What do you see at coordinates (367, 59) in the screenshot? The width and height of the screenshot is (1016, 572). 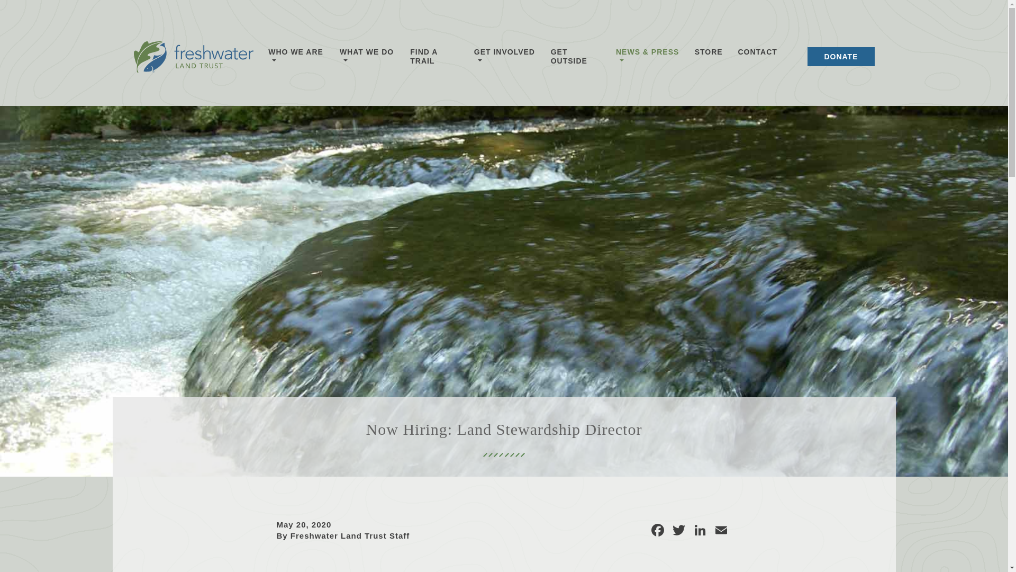 I see `WHAT WE DO` at bounding box center [367, 59].